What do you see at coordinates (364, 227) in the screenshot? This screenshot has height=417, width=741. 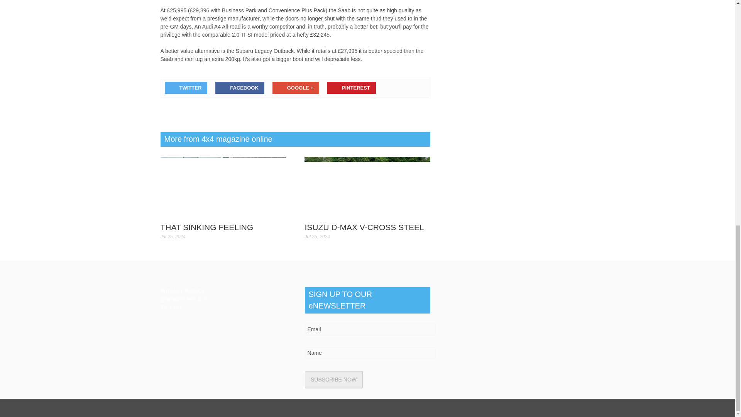 I see `ISUZU D-MAX V-CROSS STEEL` at bounding box center [364, 227].